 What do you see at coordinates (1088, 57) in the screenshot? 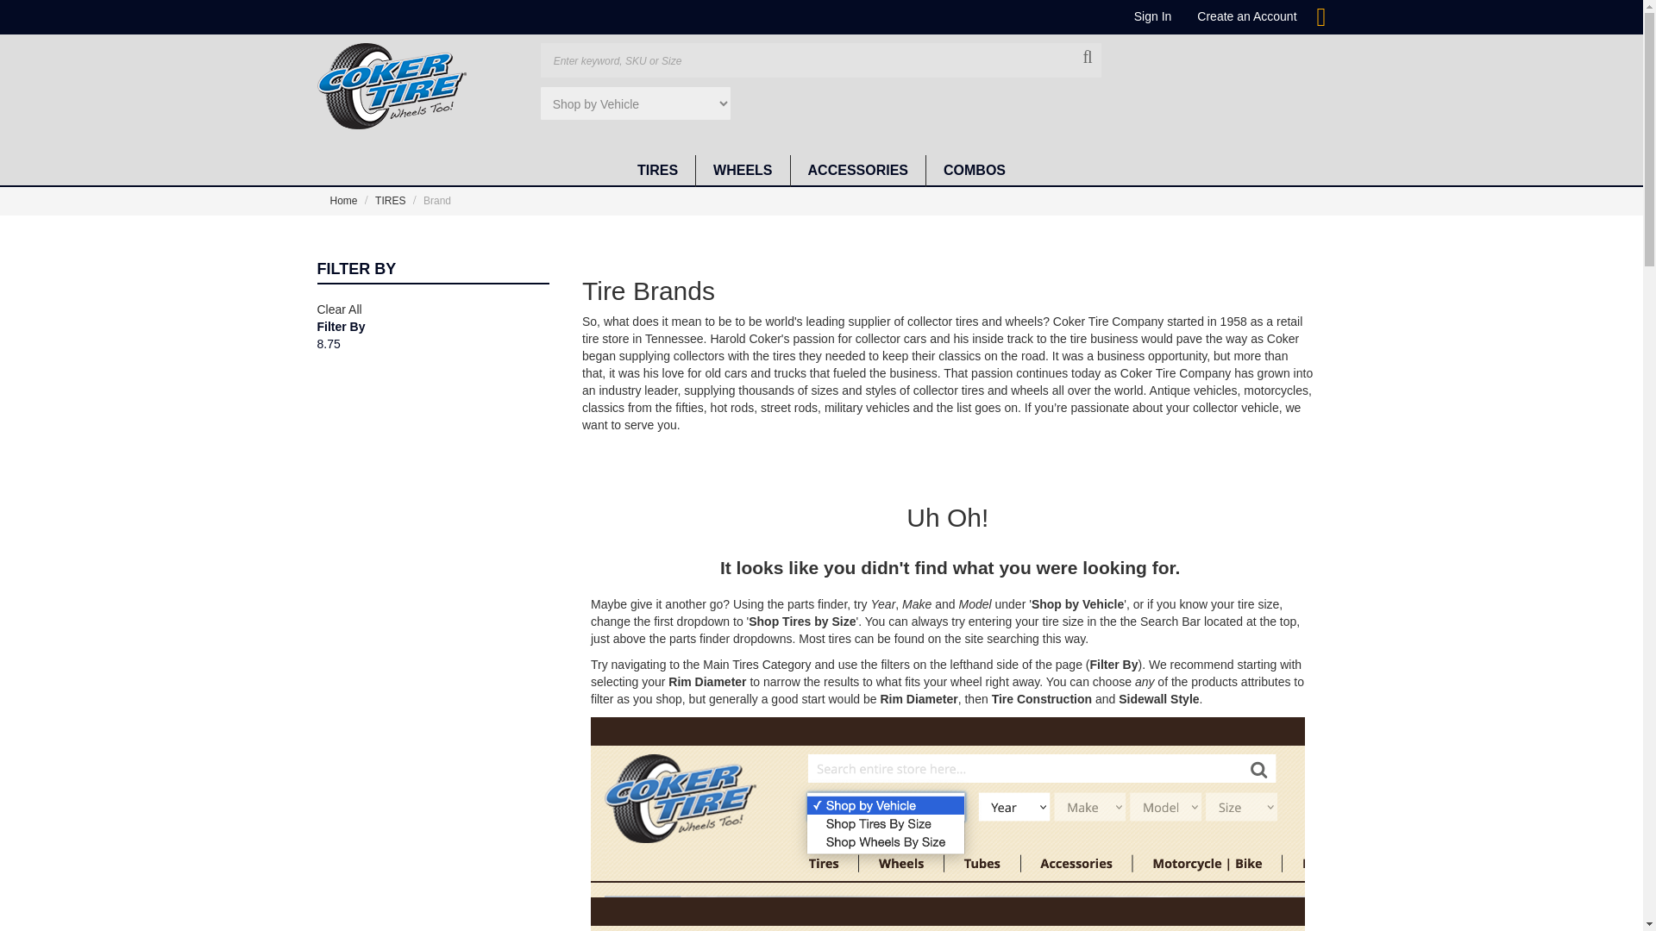
I see `Search` at bounding box center [1088, 57].